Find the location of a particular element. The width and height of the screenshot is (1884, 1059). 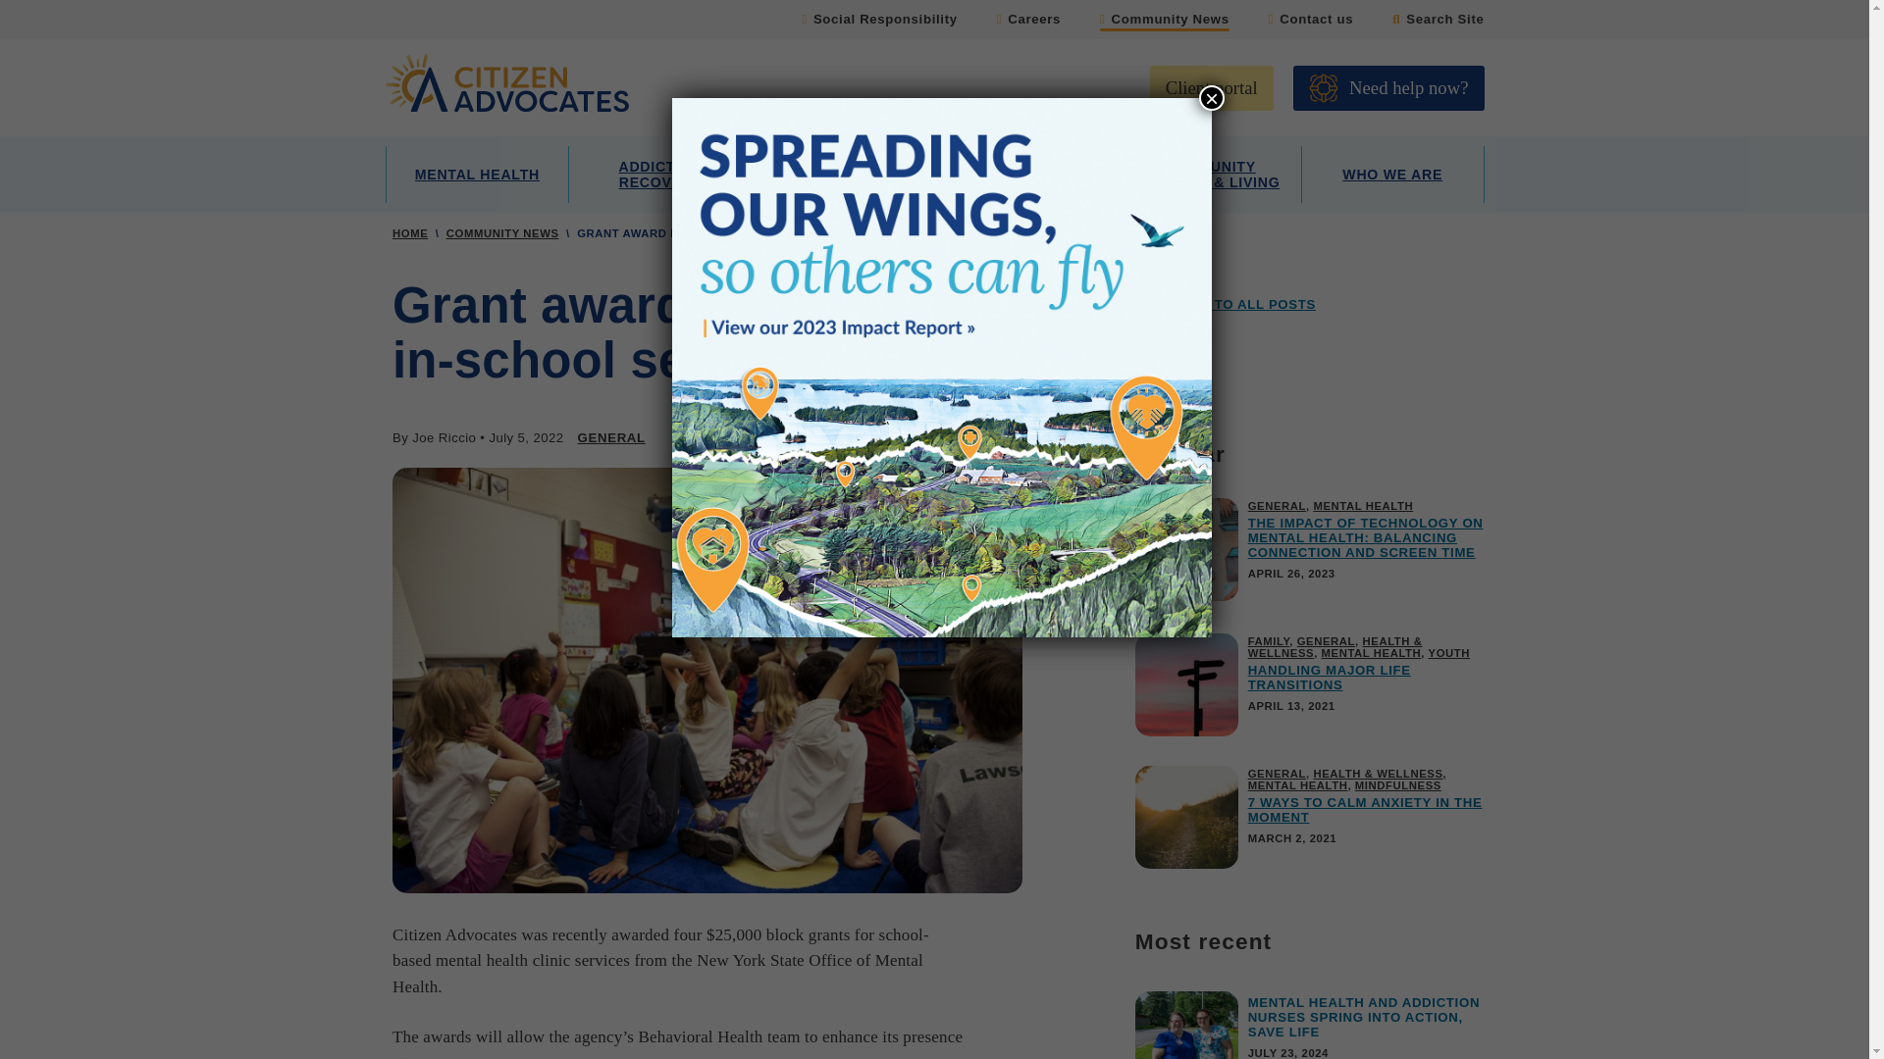

Client portal is located at coordinates (1211, 88).